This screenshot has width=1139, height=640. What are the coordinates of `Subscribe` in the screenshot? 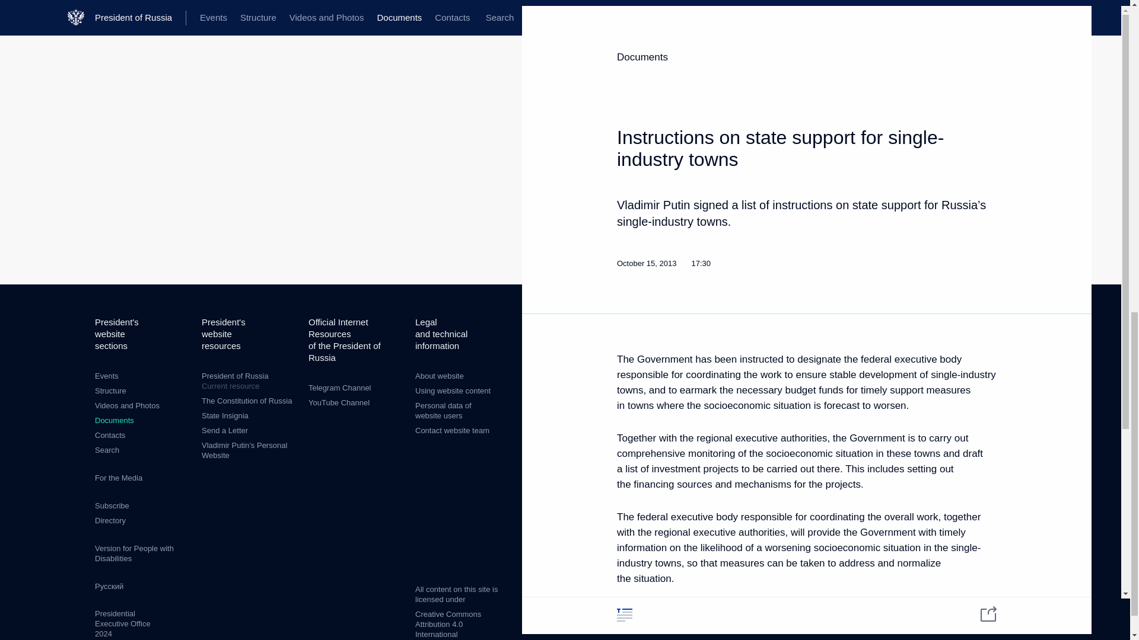 It's located at (112, 505).